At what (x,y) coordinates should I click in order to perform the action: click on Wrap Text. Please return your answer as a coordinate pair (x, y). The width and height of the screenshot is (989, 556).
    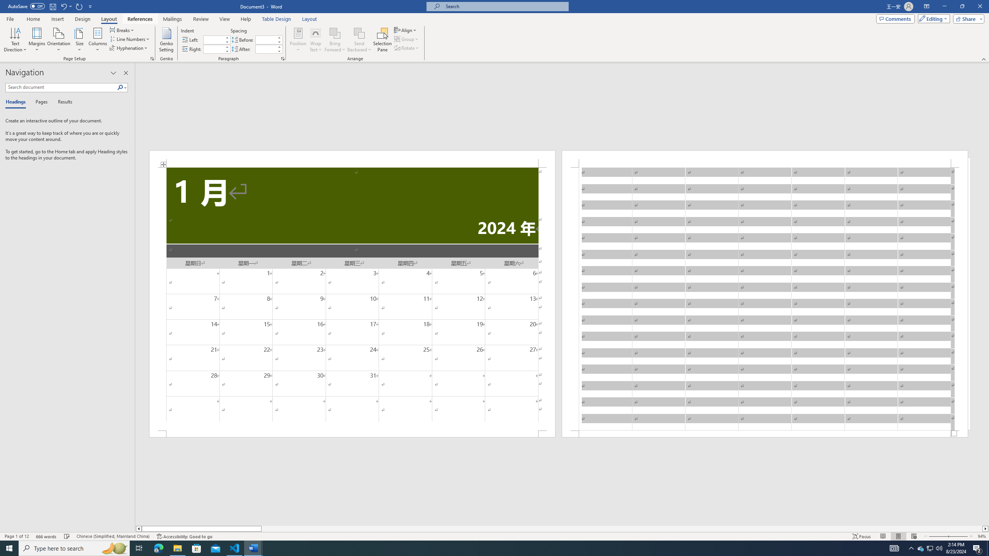
    Looking at the image, I should click on (315, 40).